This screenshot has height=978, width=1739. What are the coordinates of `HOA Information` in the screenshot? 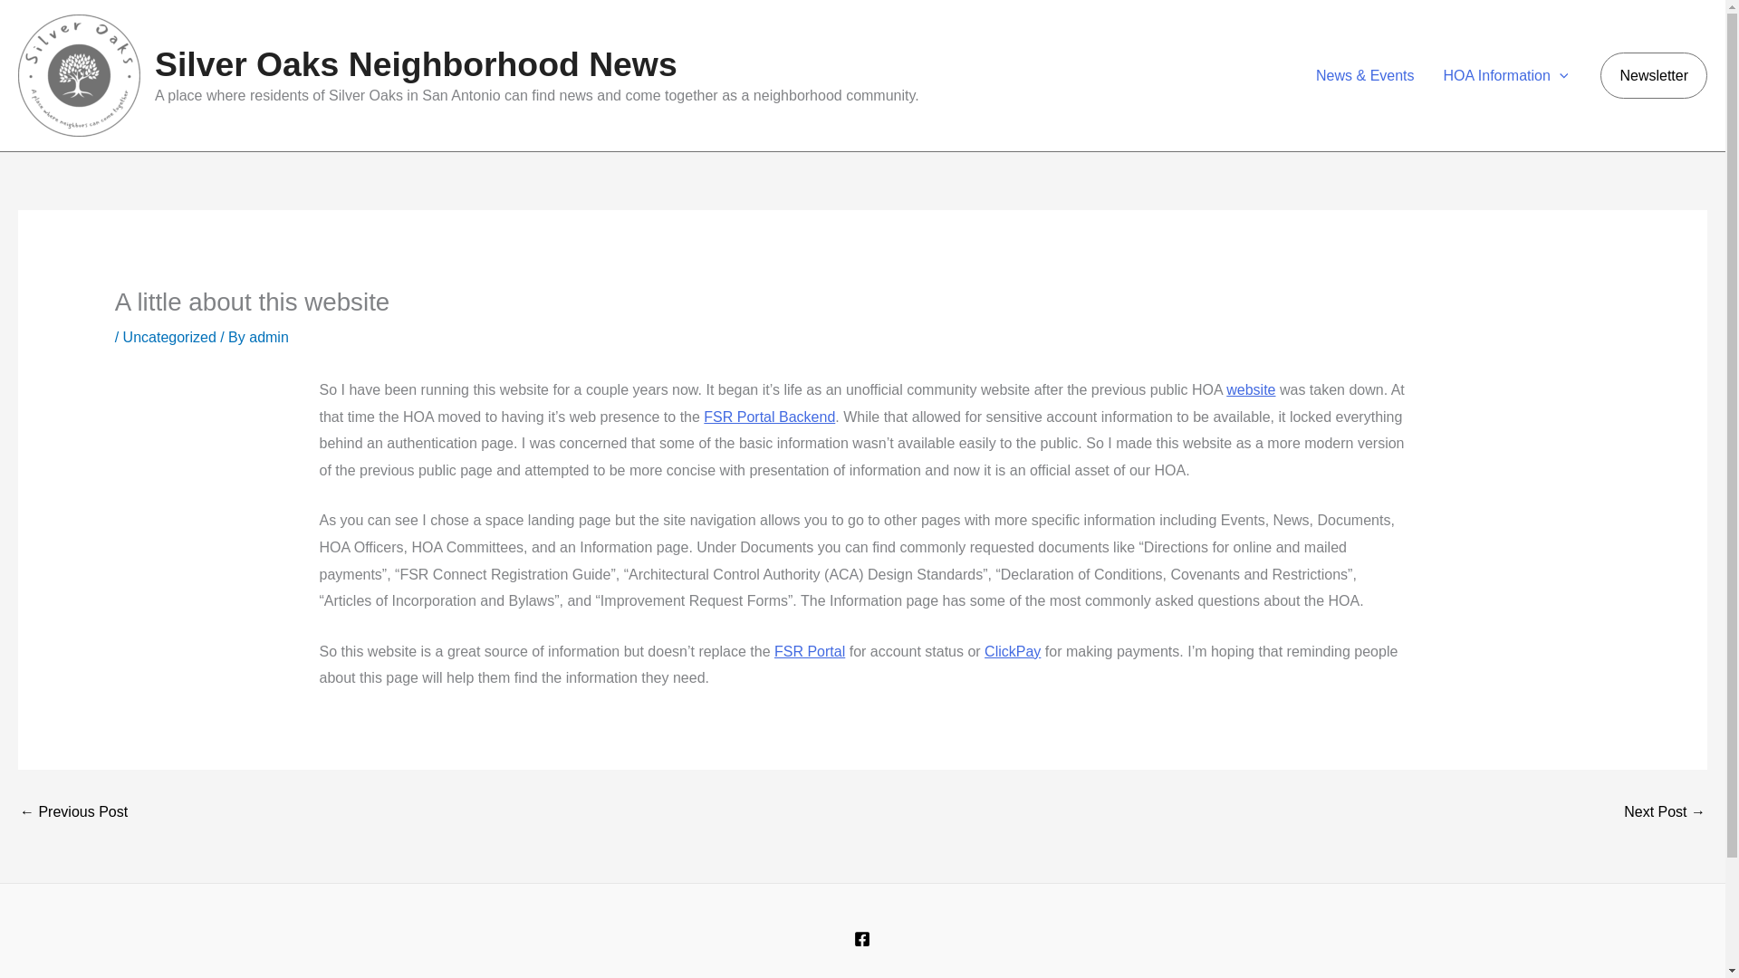 It's located at (1505, 76).